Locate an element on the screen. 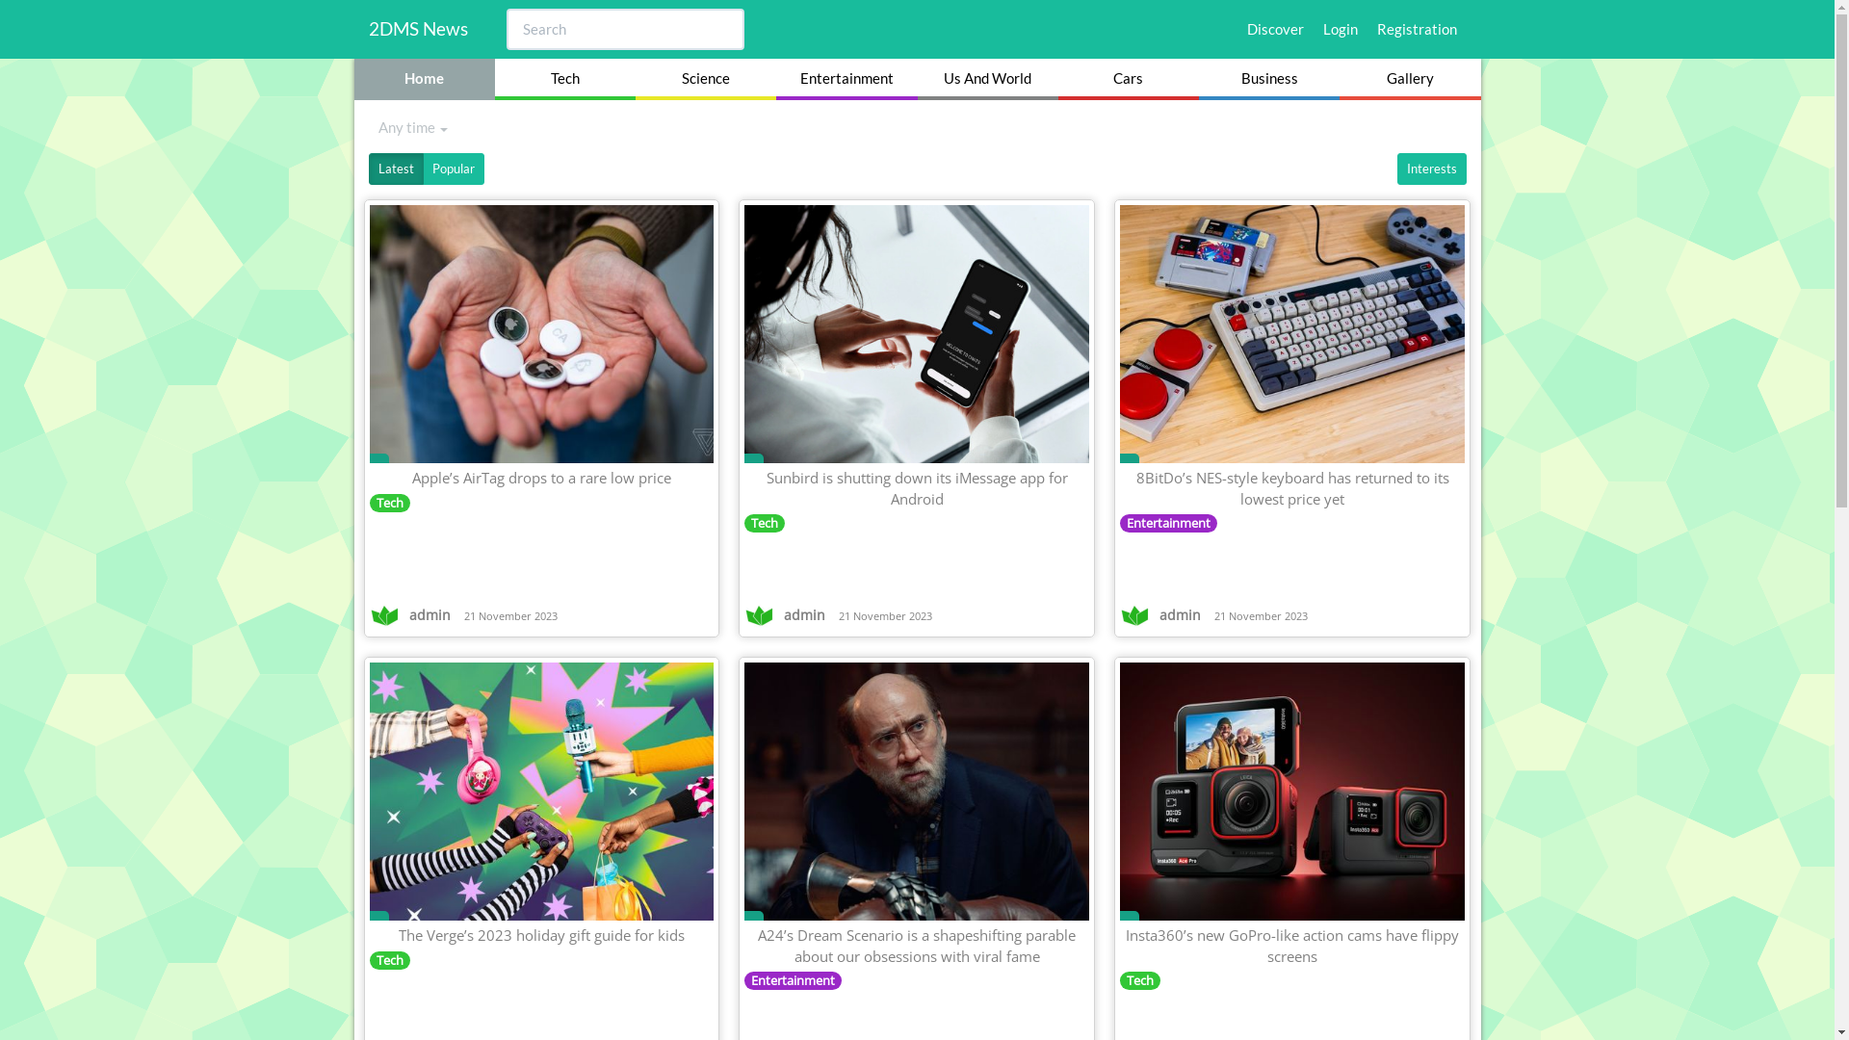 This screenshot has width=1849, height=1040. Tech is located at coordinates (390, 960).